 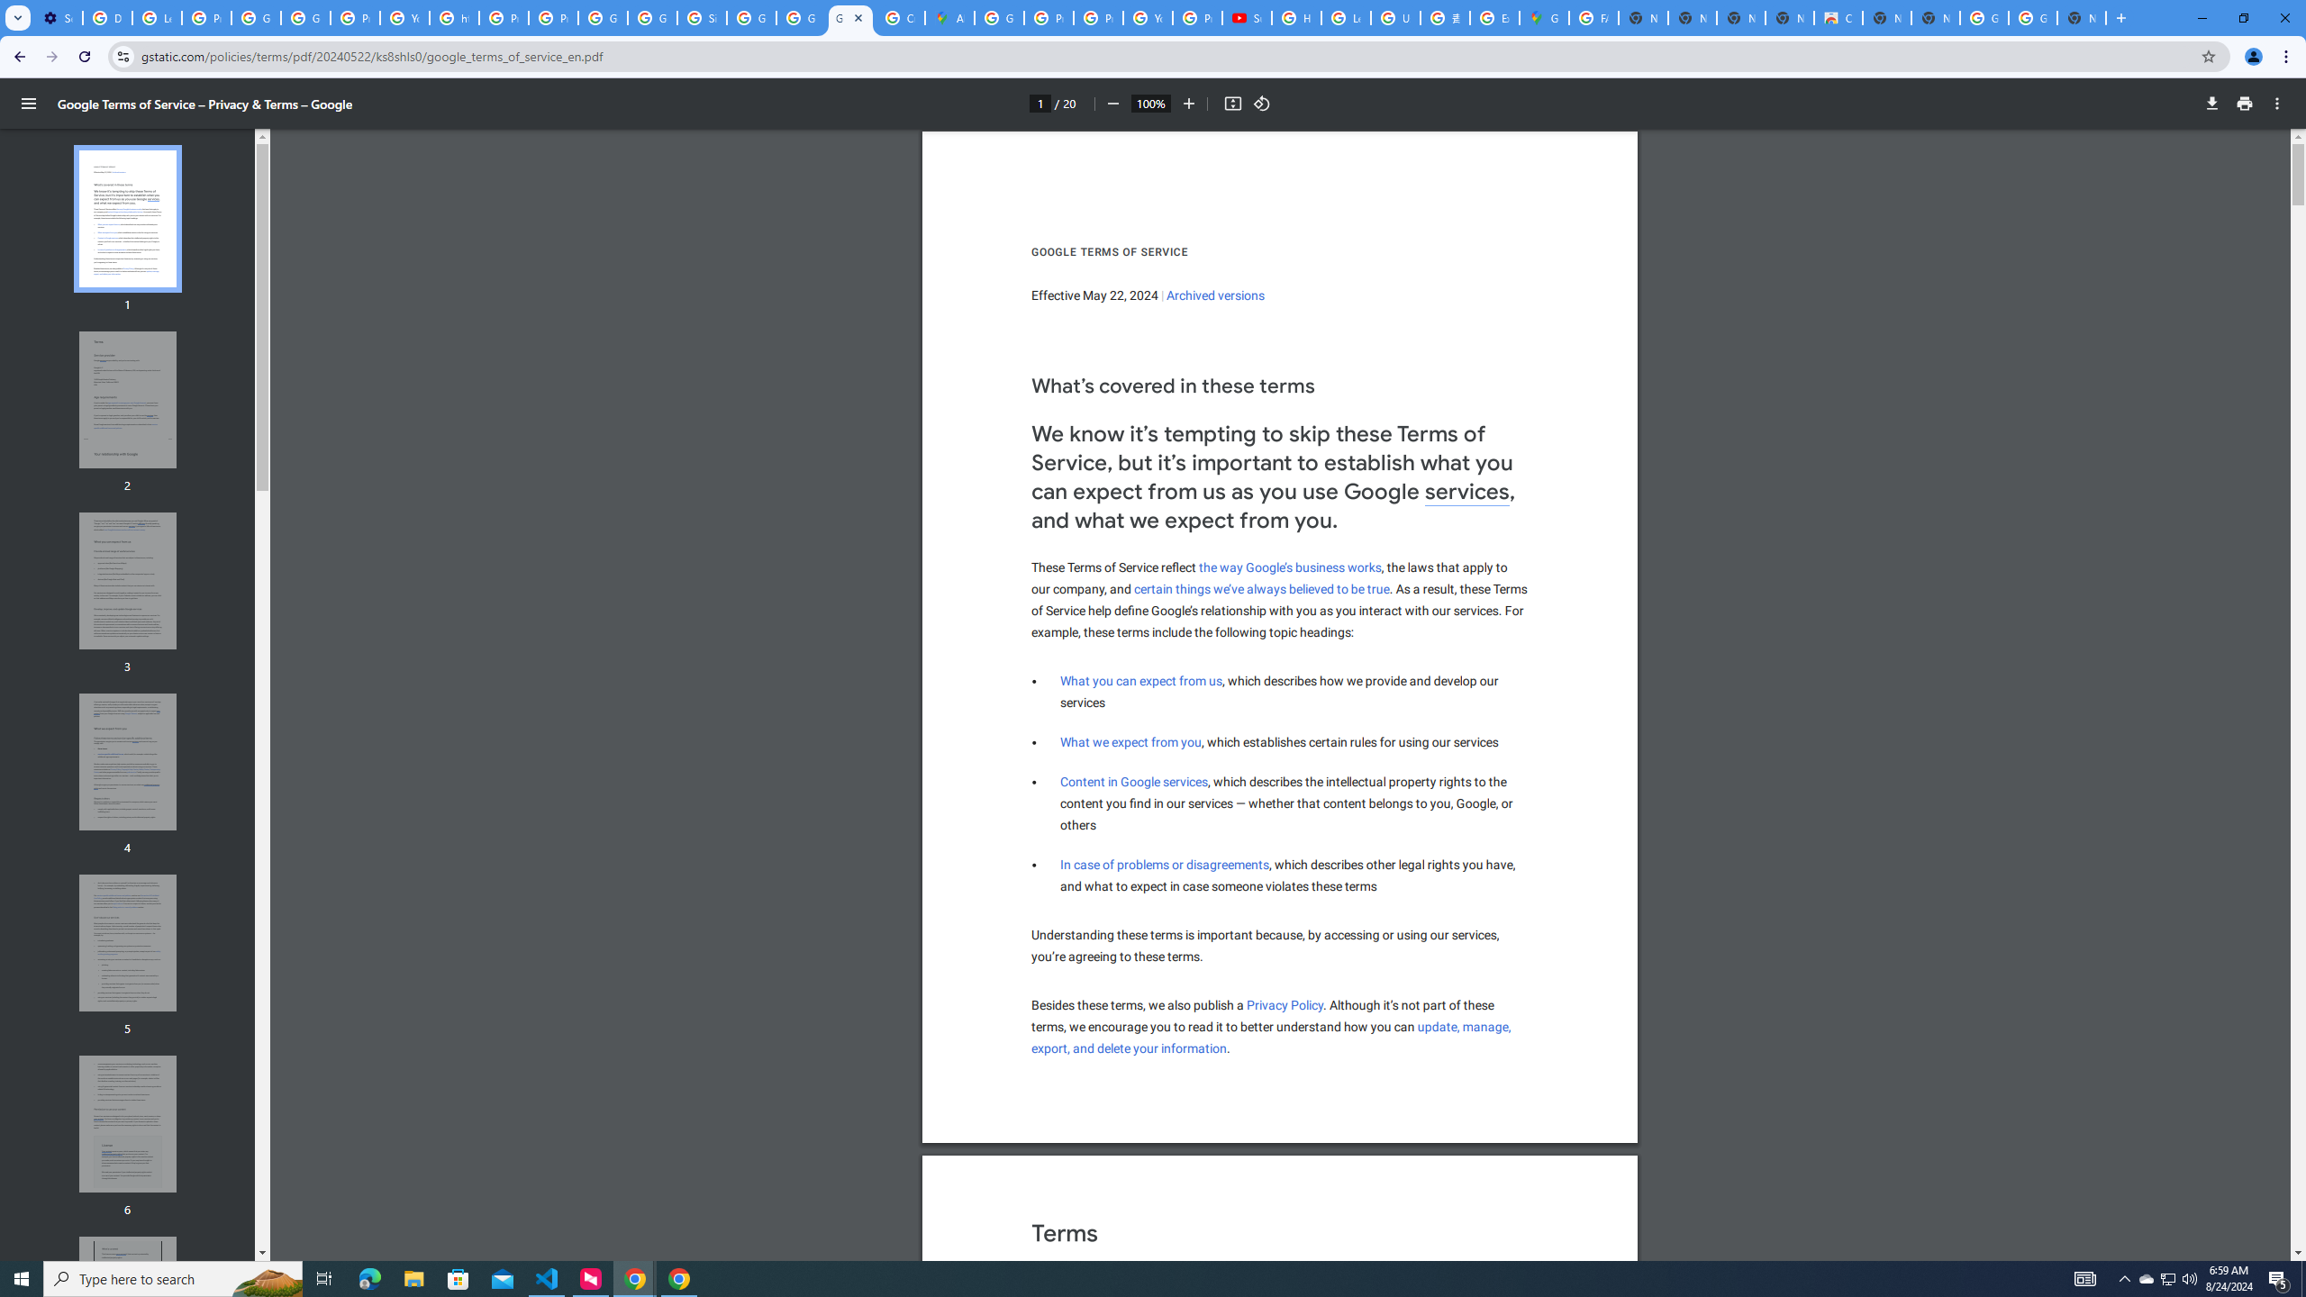 I want to click on YouTube, so click(x=404, y=18).